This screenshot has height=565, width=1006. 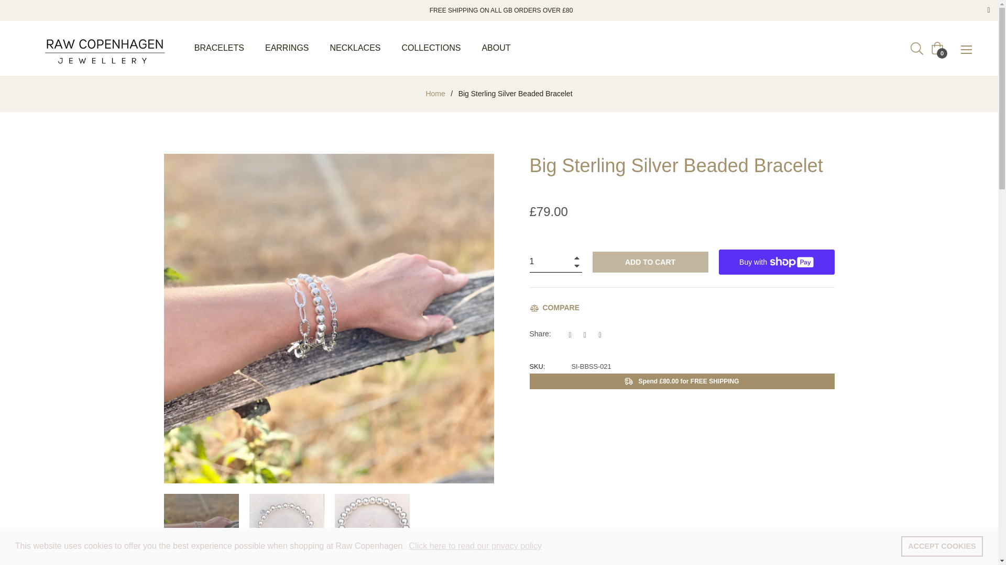 I want to click on Click here to read our privacy policy, so click(x=475, y=546).